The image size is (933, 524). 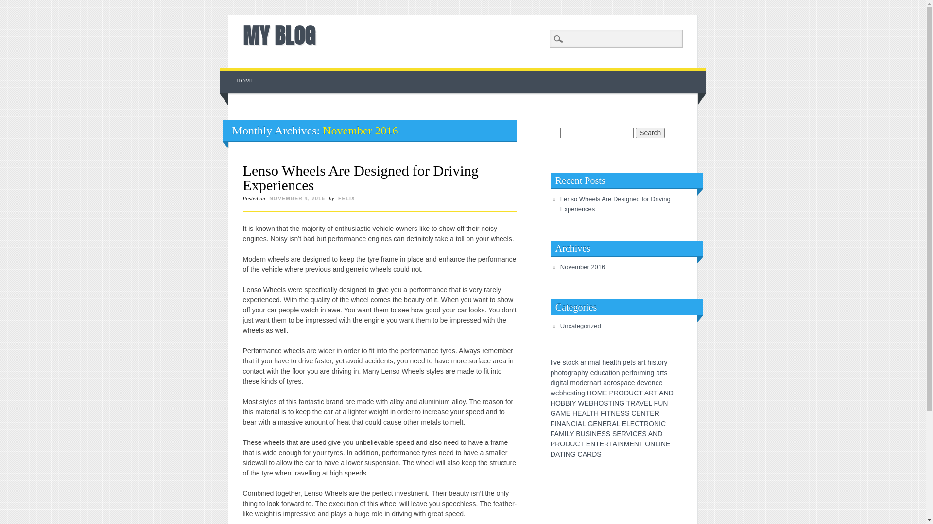 I want to click on T, so click(x=609, y=413).